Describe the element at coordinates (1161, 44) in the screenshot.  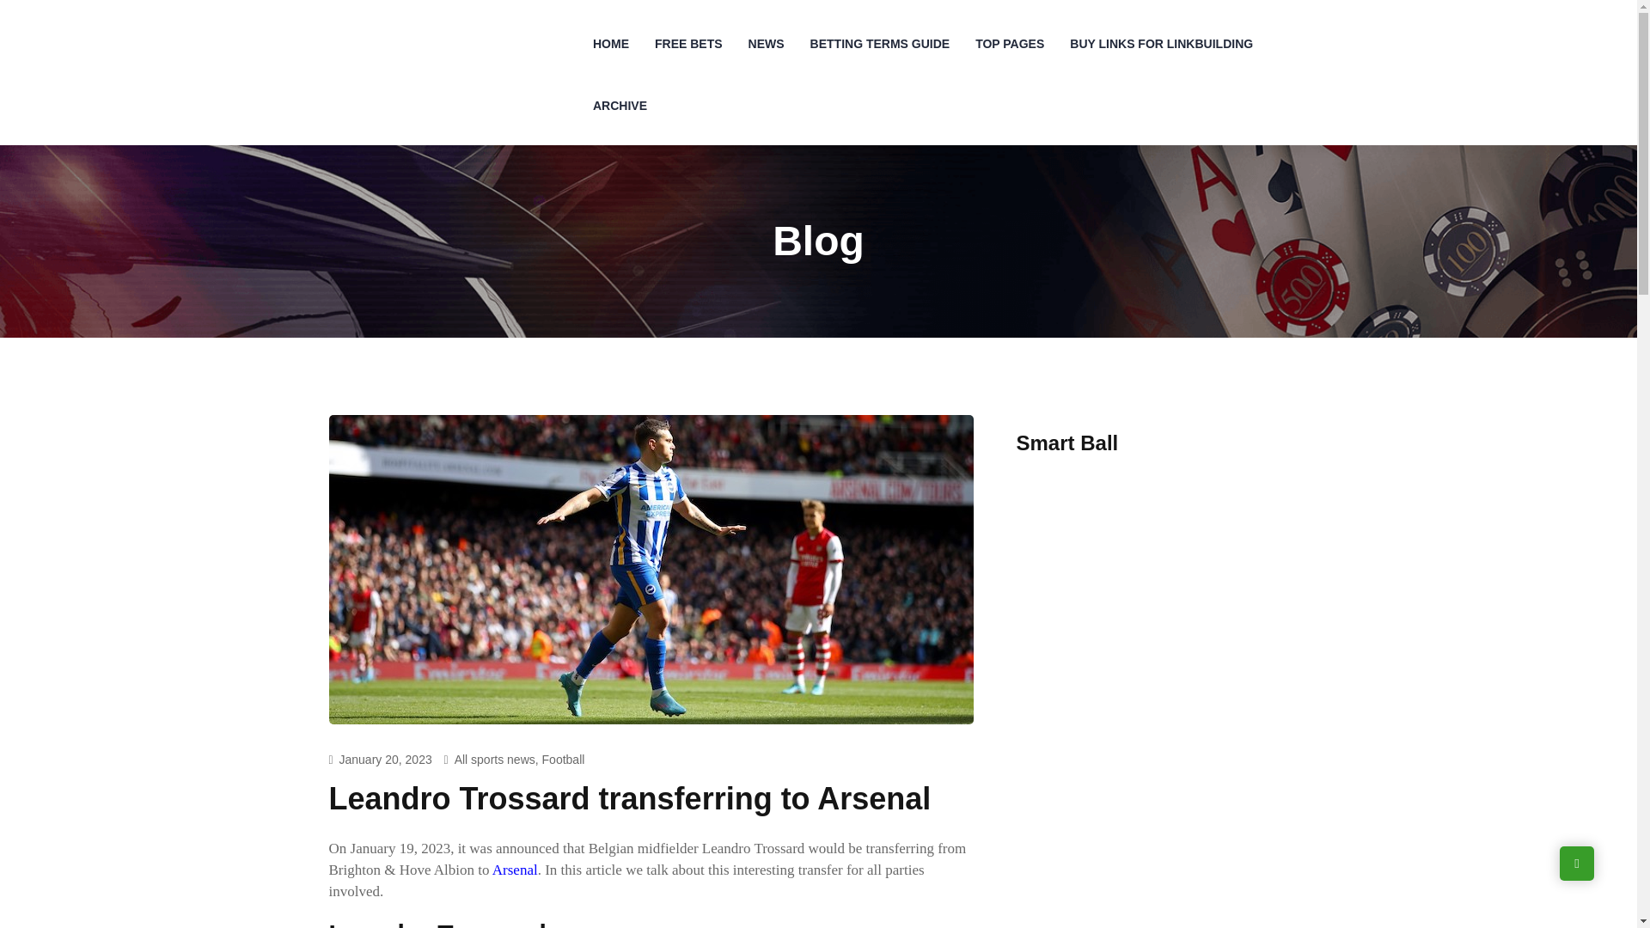
I see `BUY LINKS FOR LINKBUILDING` at that location.